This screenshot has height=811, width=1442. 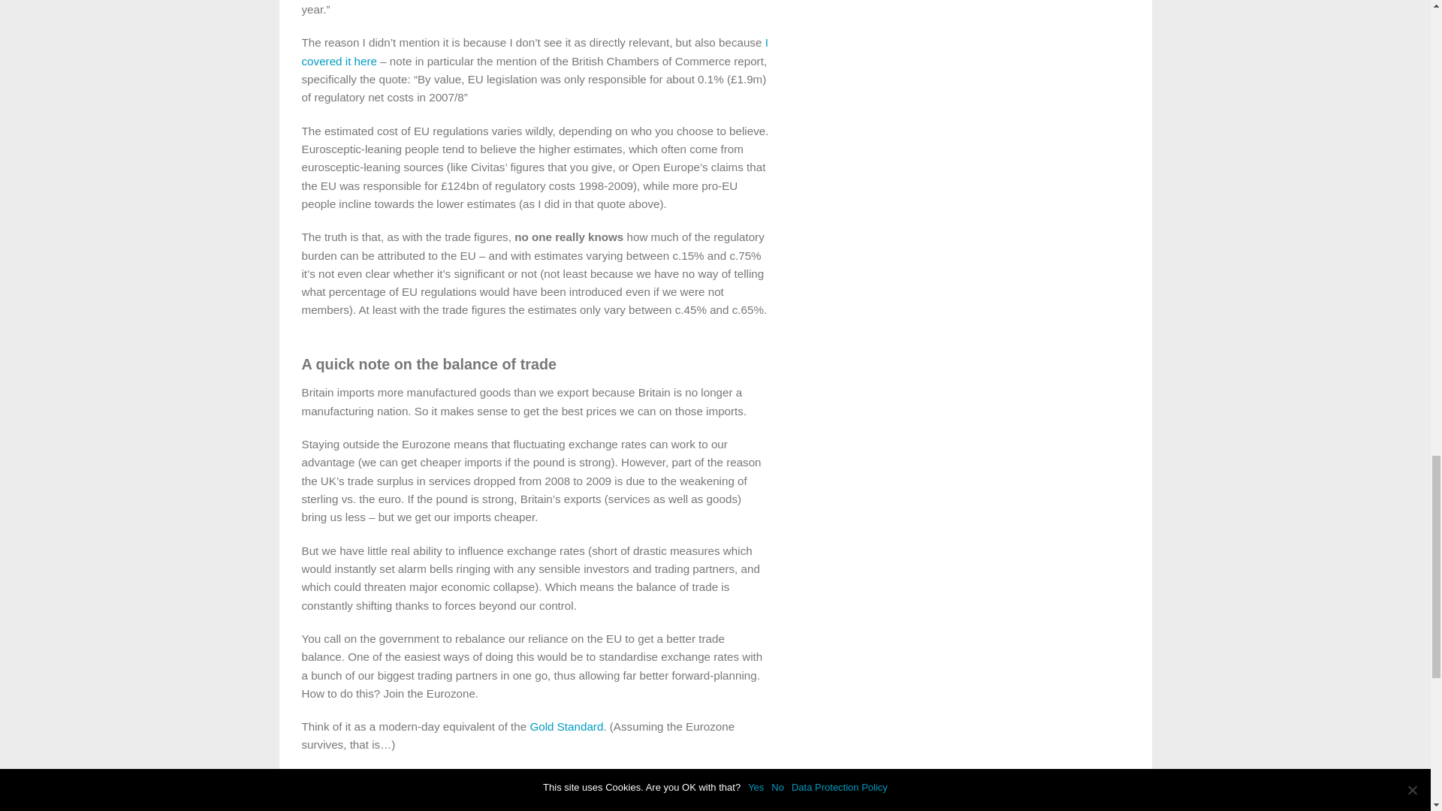 What do you see at coordinates (535, 51) in the screenshot?
I see `I covered it here` at bounding box center [535, 51].